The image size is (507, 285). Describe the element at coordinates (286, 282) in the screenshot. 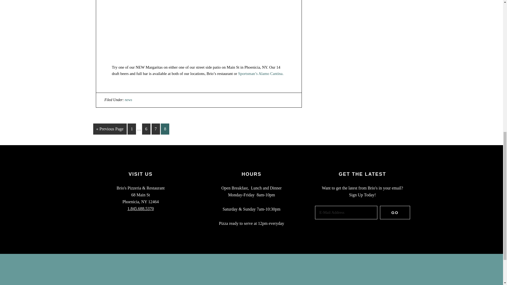

I see `TWITTER` at that location.